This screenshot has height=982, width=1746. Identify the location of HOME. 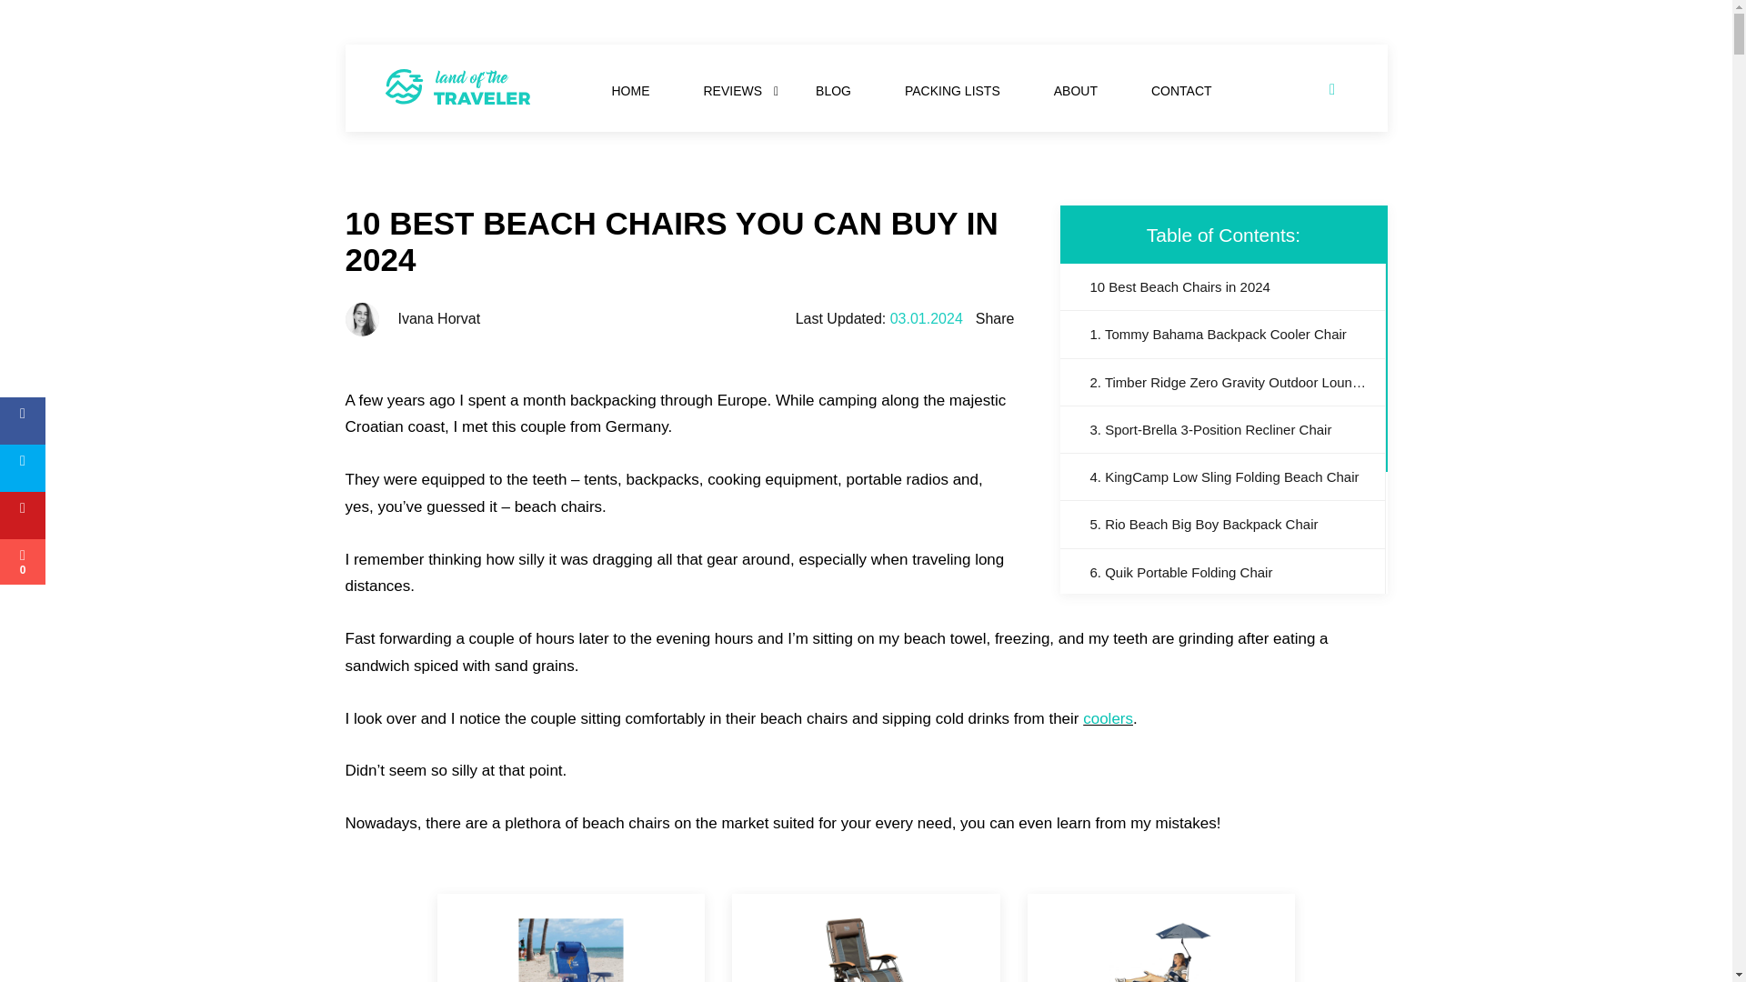
(629, 91).